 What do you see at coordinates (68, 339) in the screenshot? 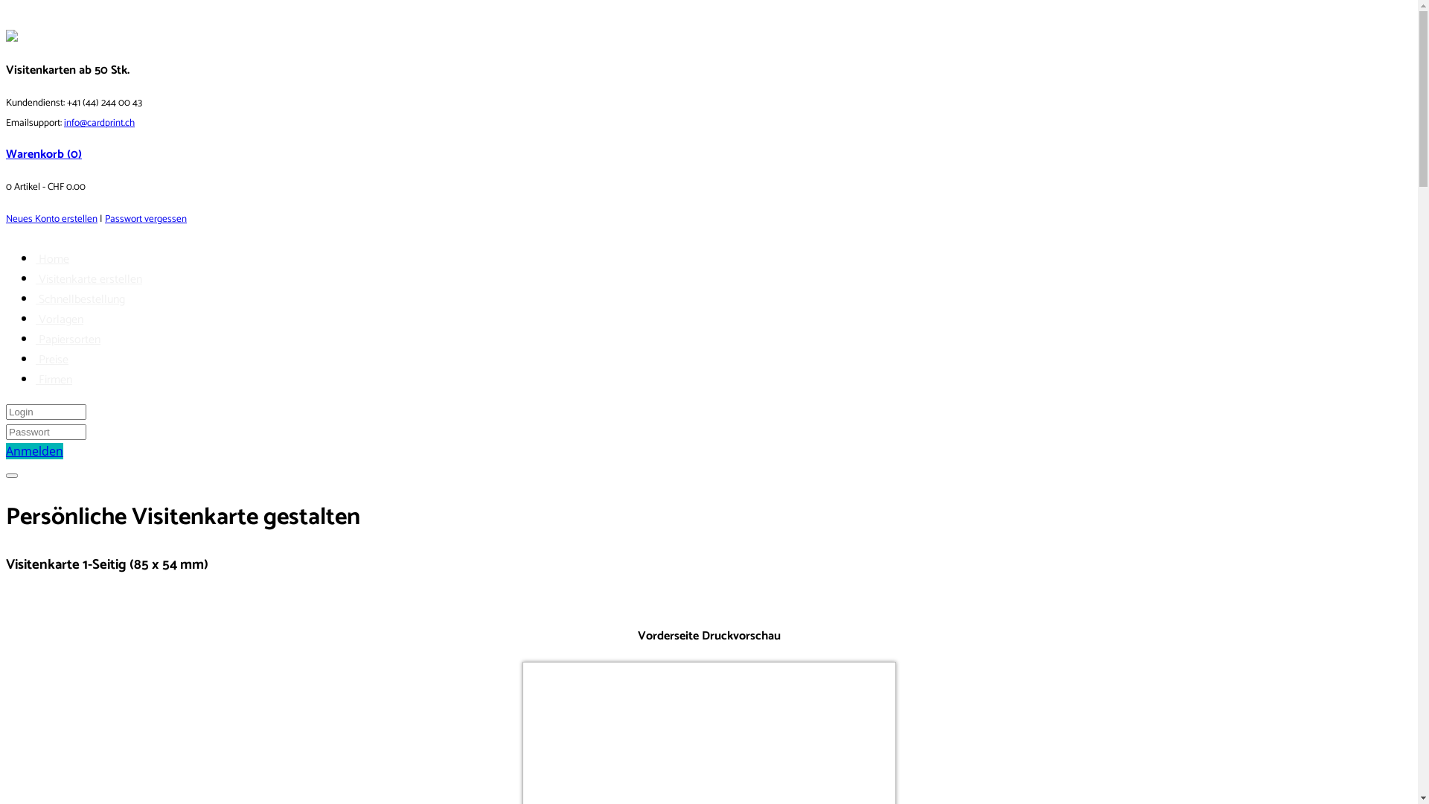
I see ` Papiersorten` at bounding box center [68, 339].